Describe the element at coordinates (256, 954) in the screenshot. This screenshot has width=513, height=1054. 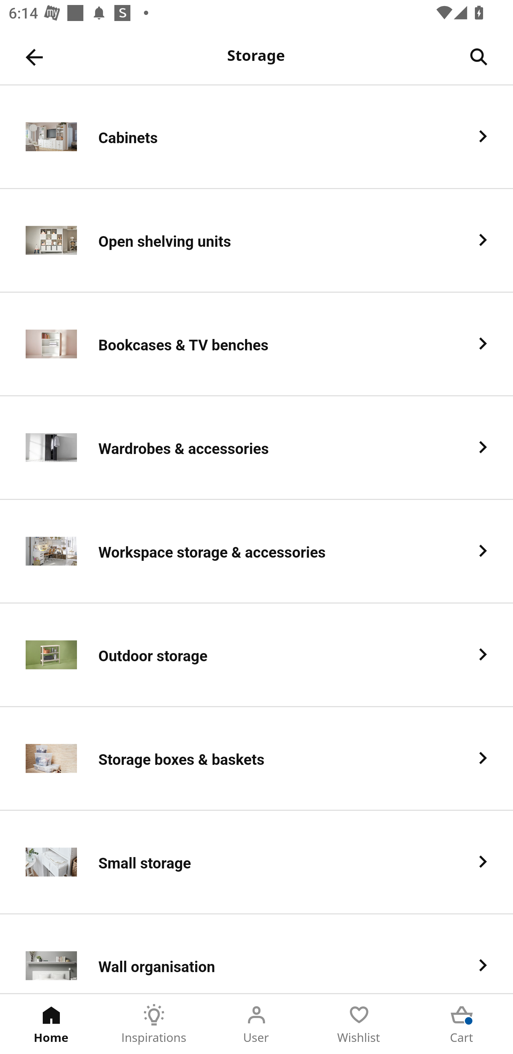
I see `Wall organisation` at that location.